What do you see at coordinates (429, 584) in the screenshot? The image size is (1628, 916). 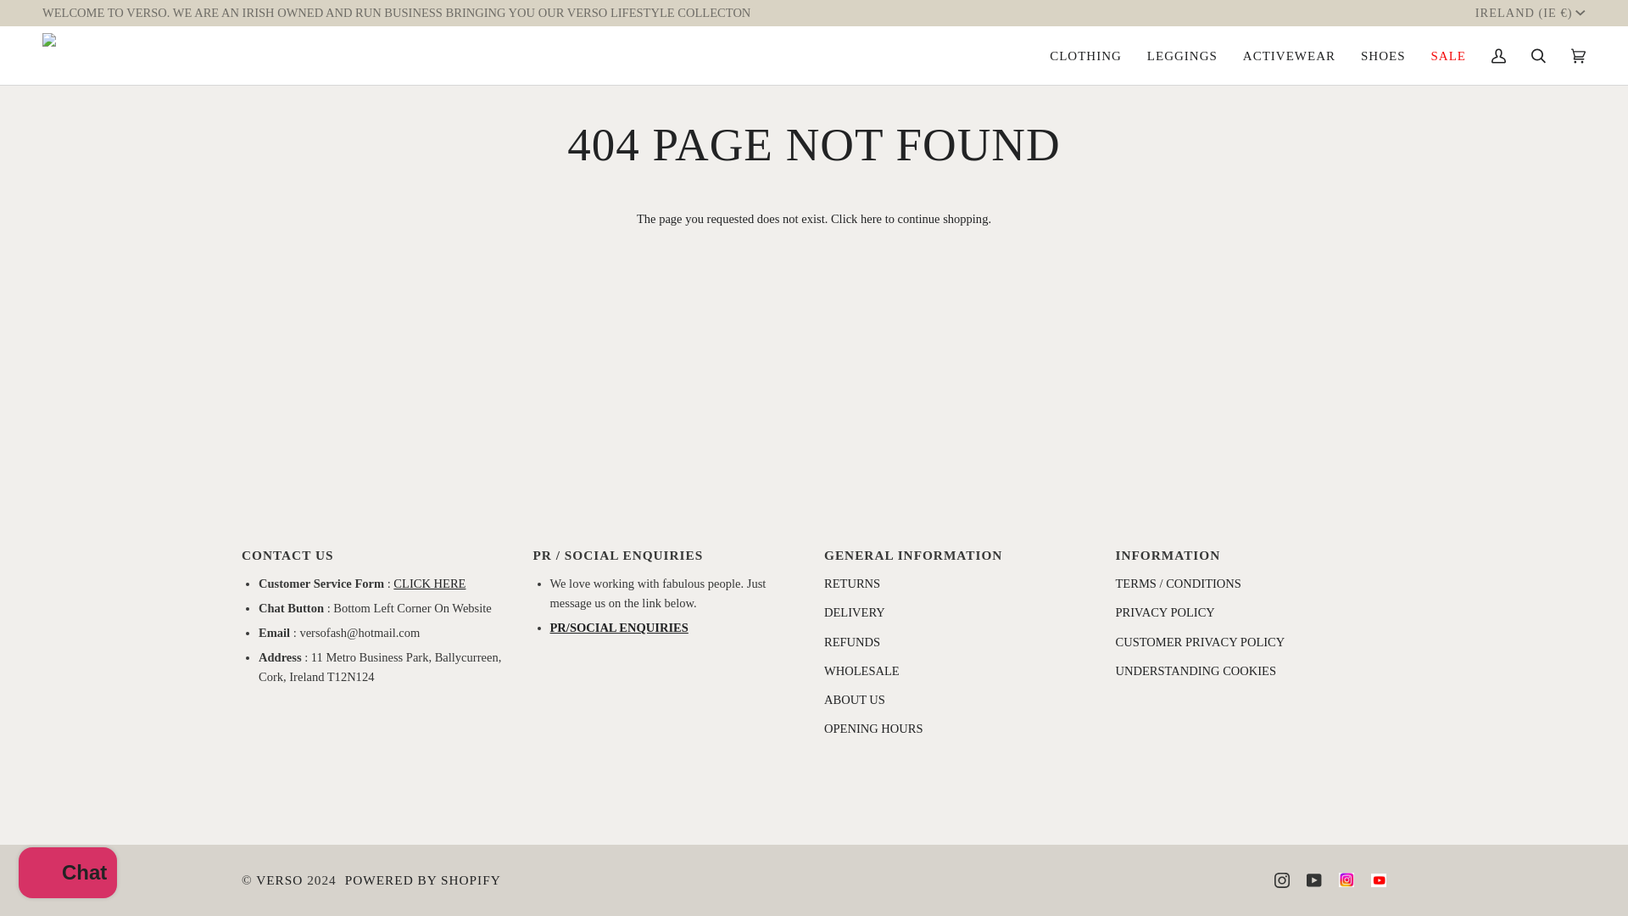 I see `CONTACT US` at bounding box center [429, 584].